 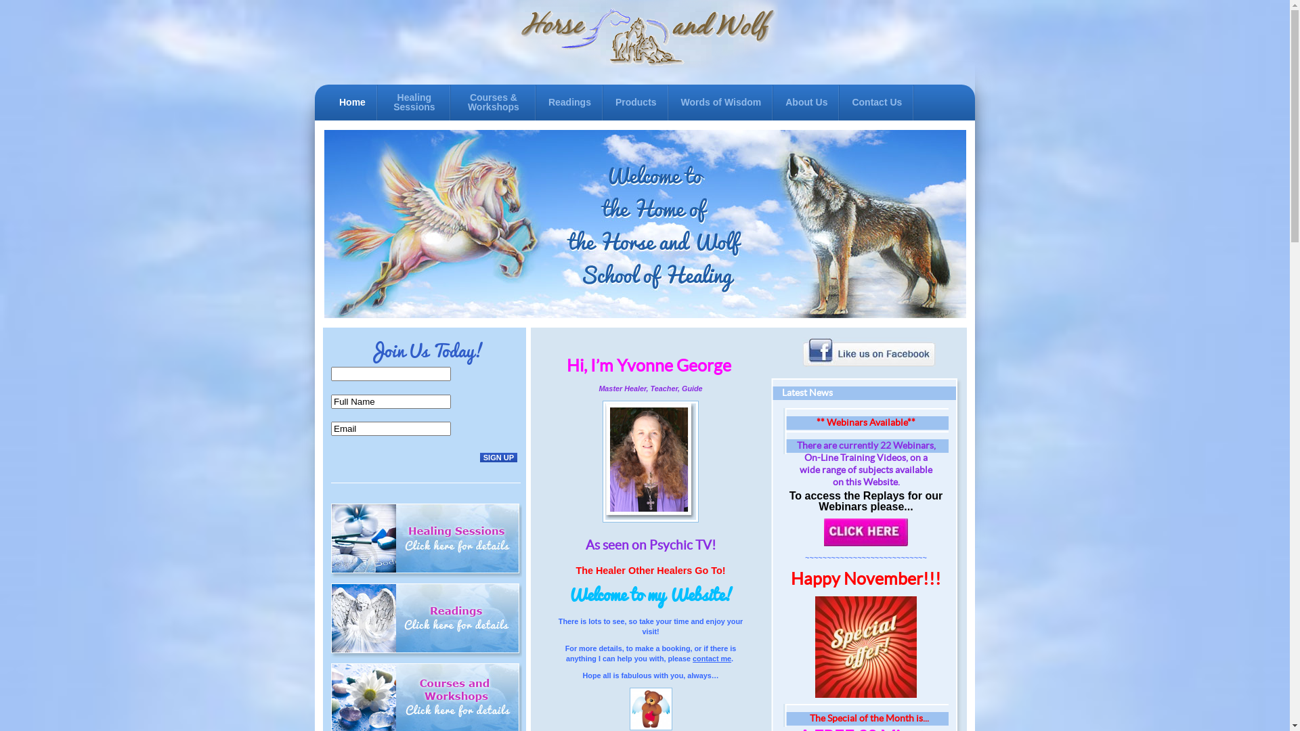 What do you see at coordinates (721, 103) in the screenshot?
I see `Words of Wisdom` at bounding box center [721, 103].